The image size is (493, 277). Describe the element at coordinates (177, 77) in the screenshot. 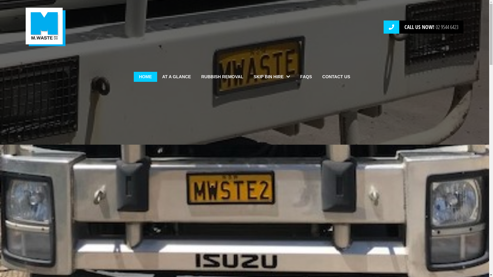

I see `AT A GLANCE` at that location.